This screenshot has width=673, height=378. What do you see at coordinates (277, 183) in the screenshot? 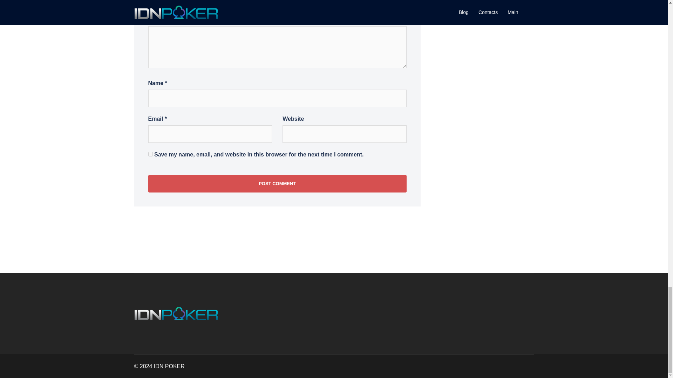
I see `Post Comment` at bounding box center [277, 183].